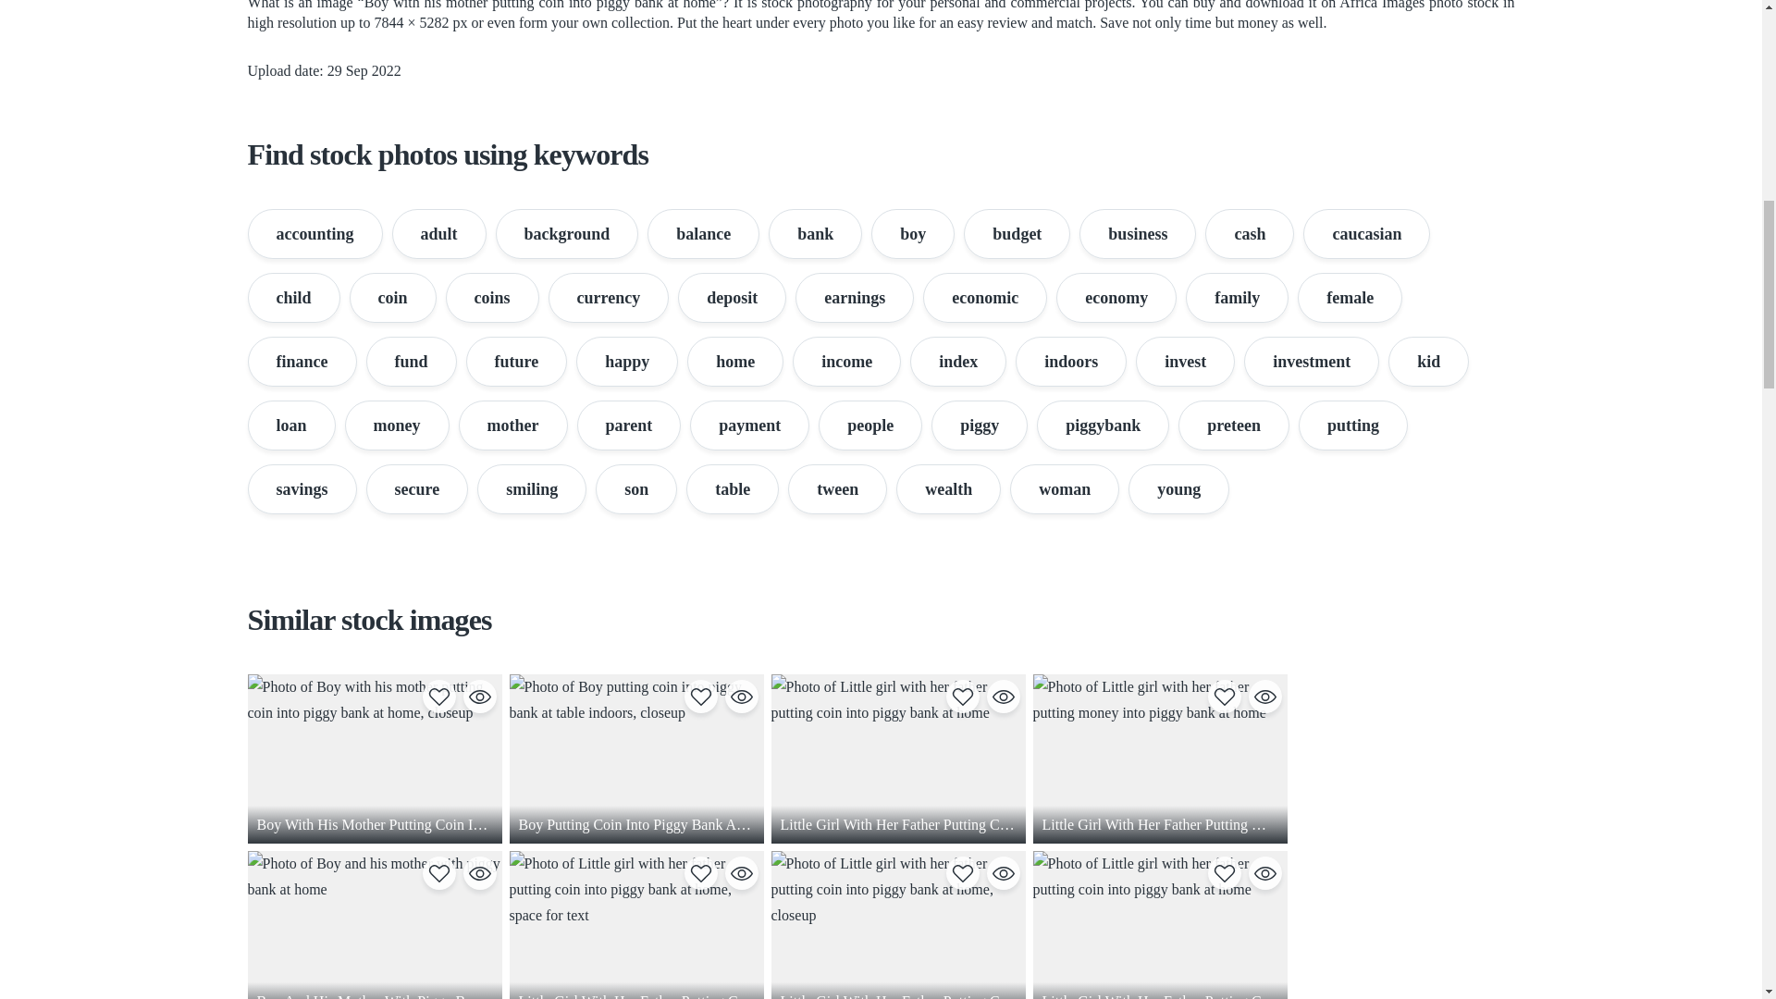 The width and height of the screenshot is (1776, 999). What do you see at coordinates (815, 233) in the screenshot?
I see `bank` at bounding box center [815, 233].